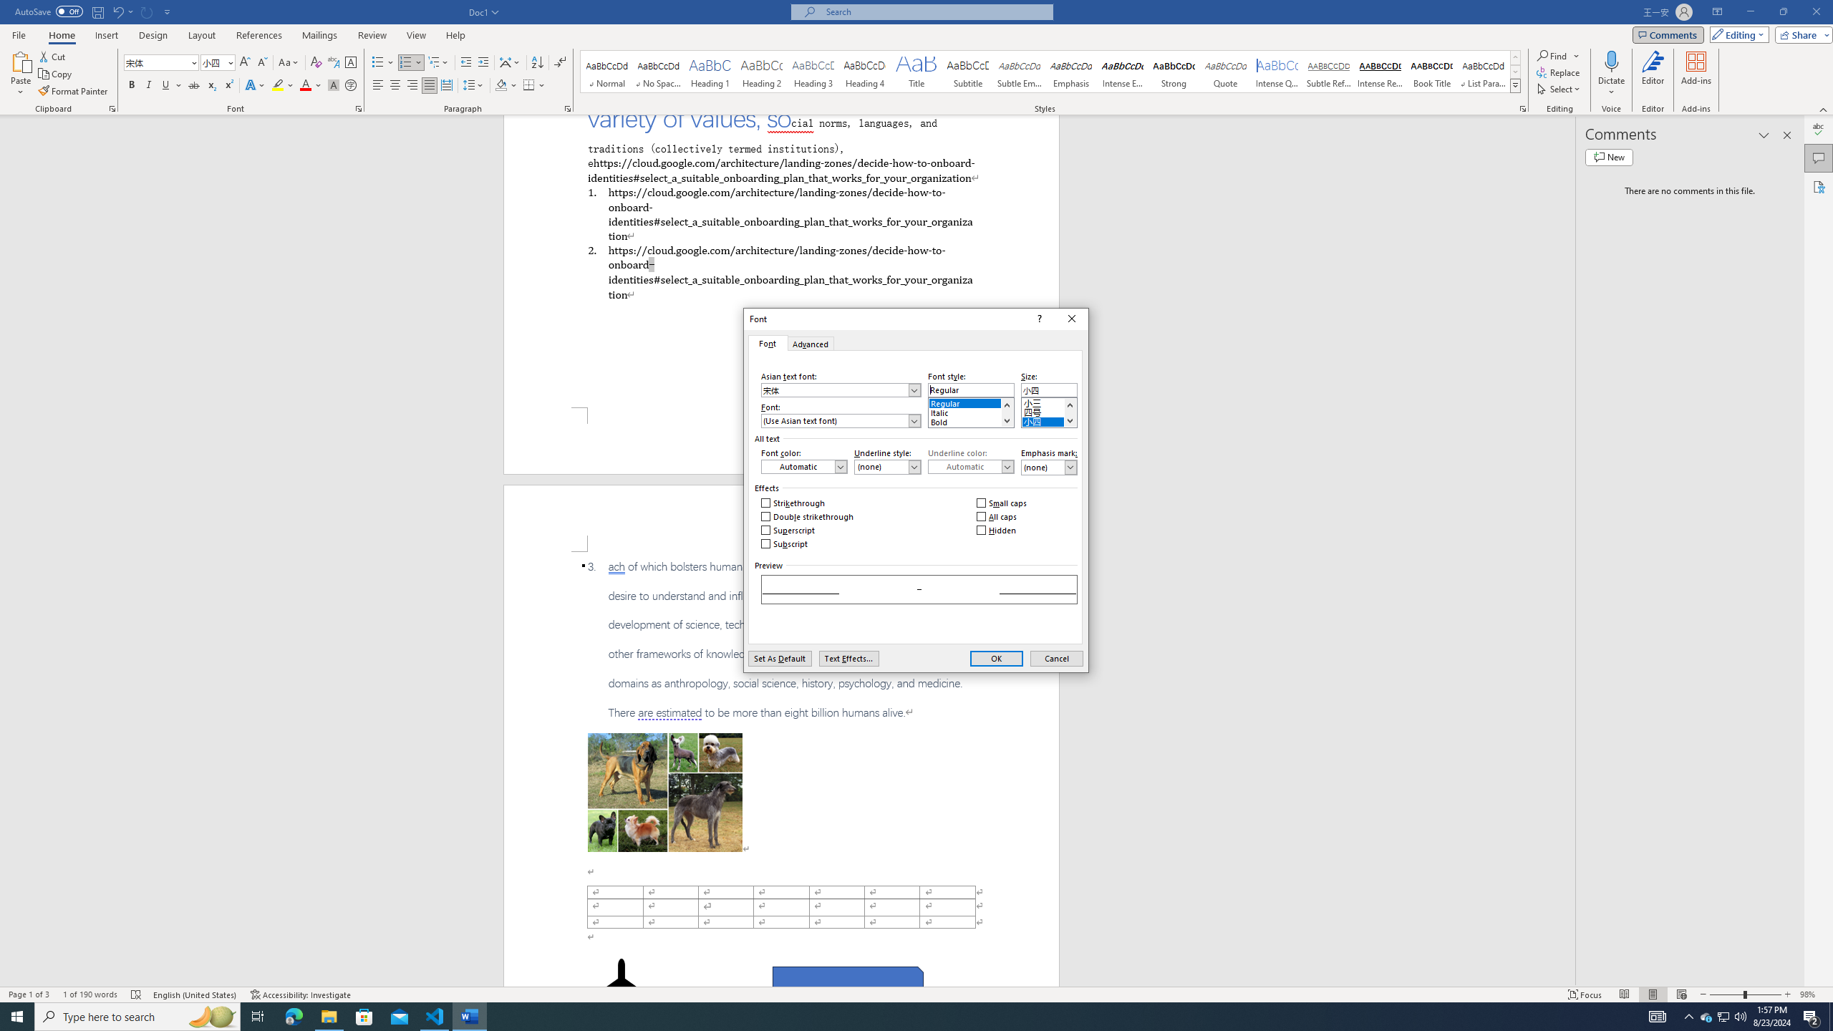  I want to click on Page Number Page 1 of 3, so click(29, 994).